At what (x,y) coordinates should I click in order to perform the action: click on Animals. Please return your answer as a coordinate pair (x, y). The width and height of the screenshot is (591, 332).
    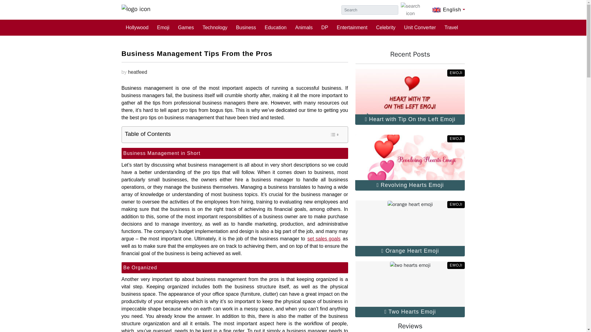
    Looking at the image, I should click on (304, 27).